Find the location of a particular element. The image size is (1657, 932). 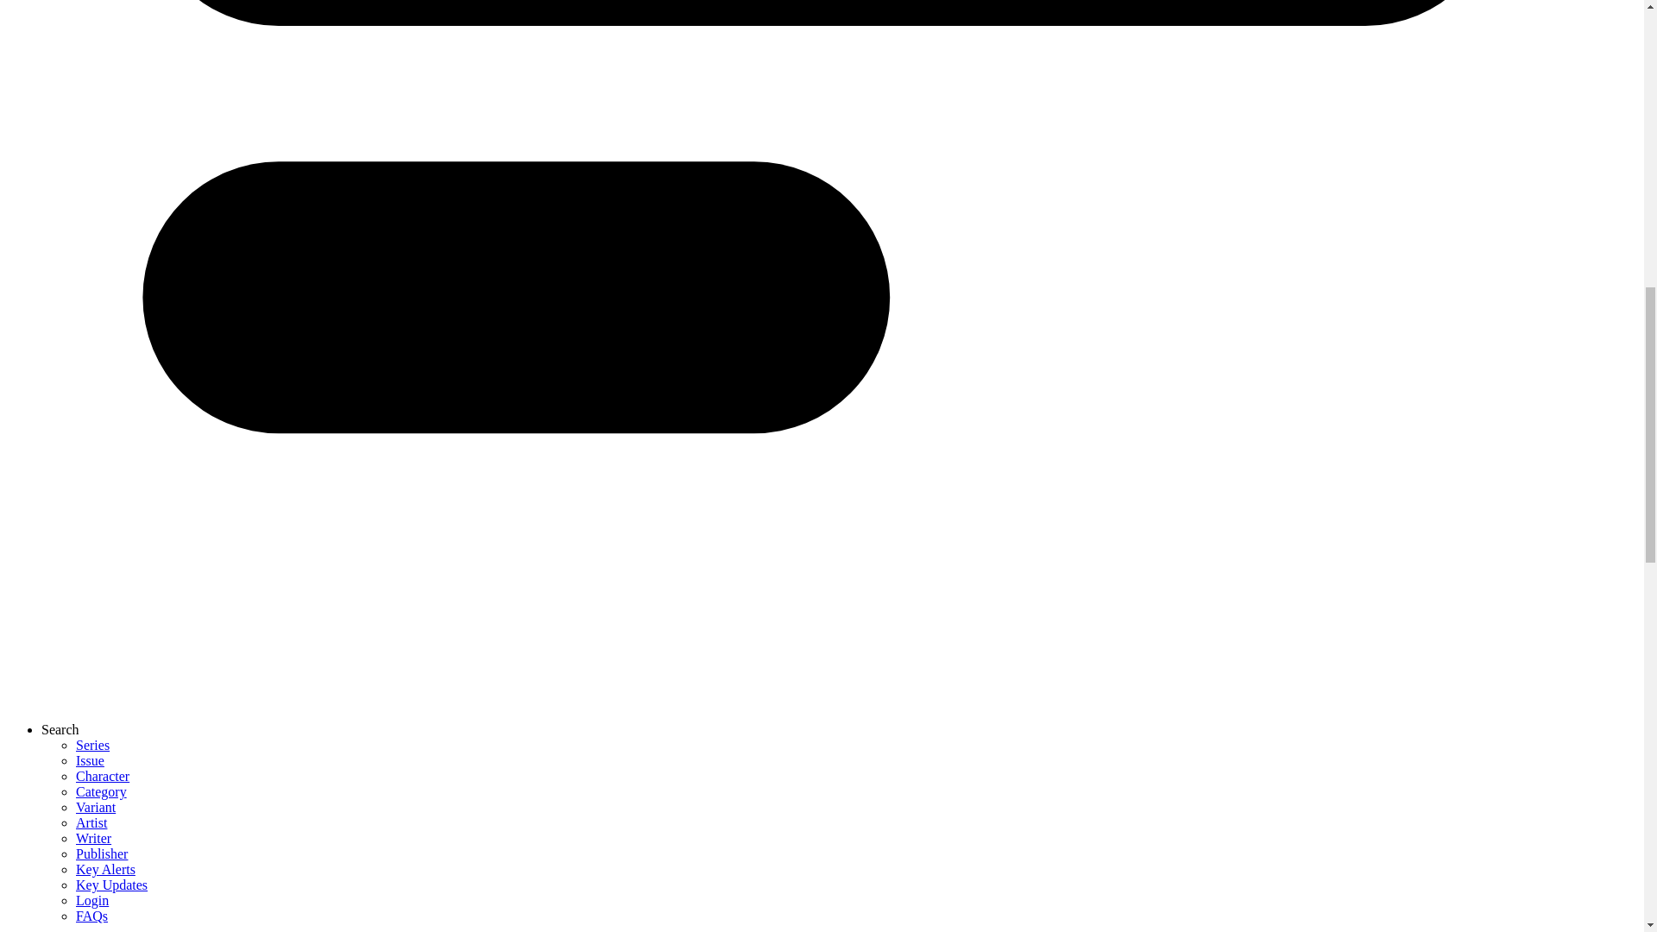

Character is located at coordinates (102, 777).